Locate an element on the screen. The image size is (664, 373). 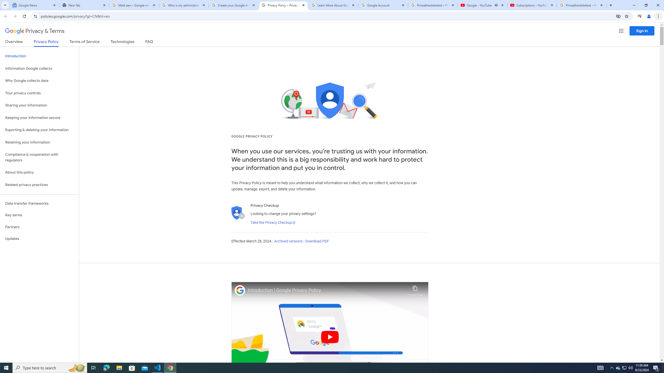
Photo image of Google is located at coordinates (240, 290).